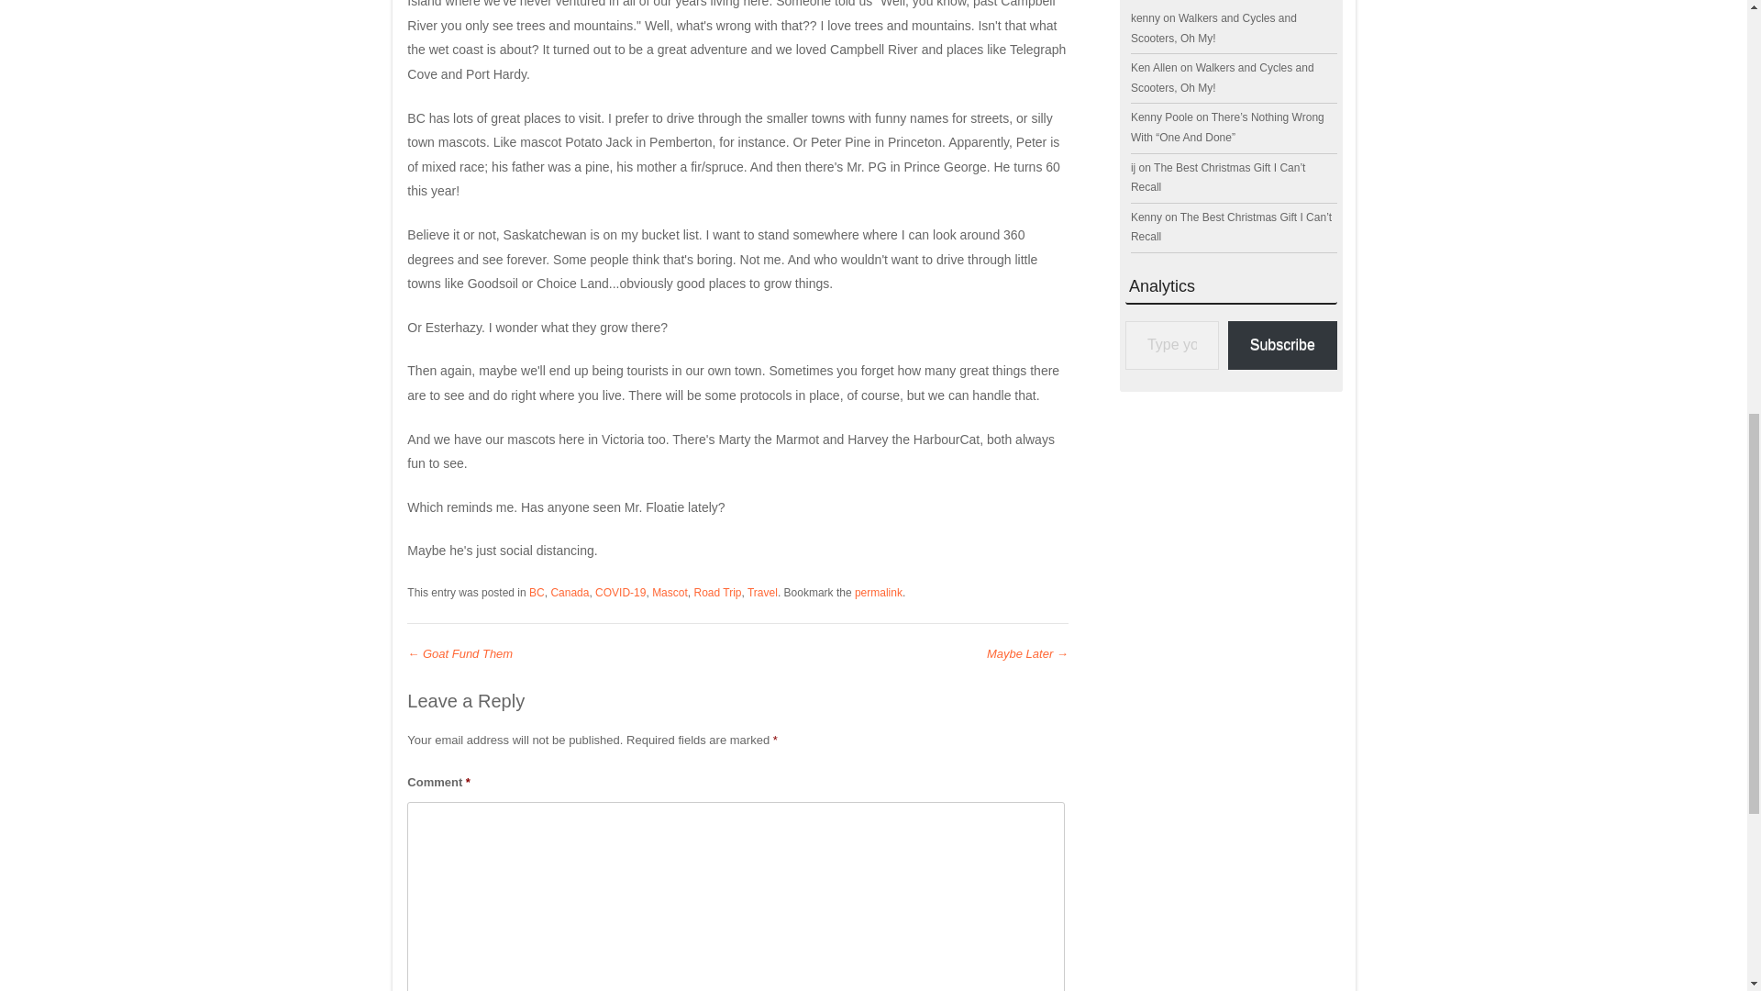  I want to click on Please fill in this field., so click(1171, 345).